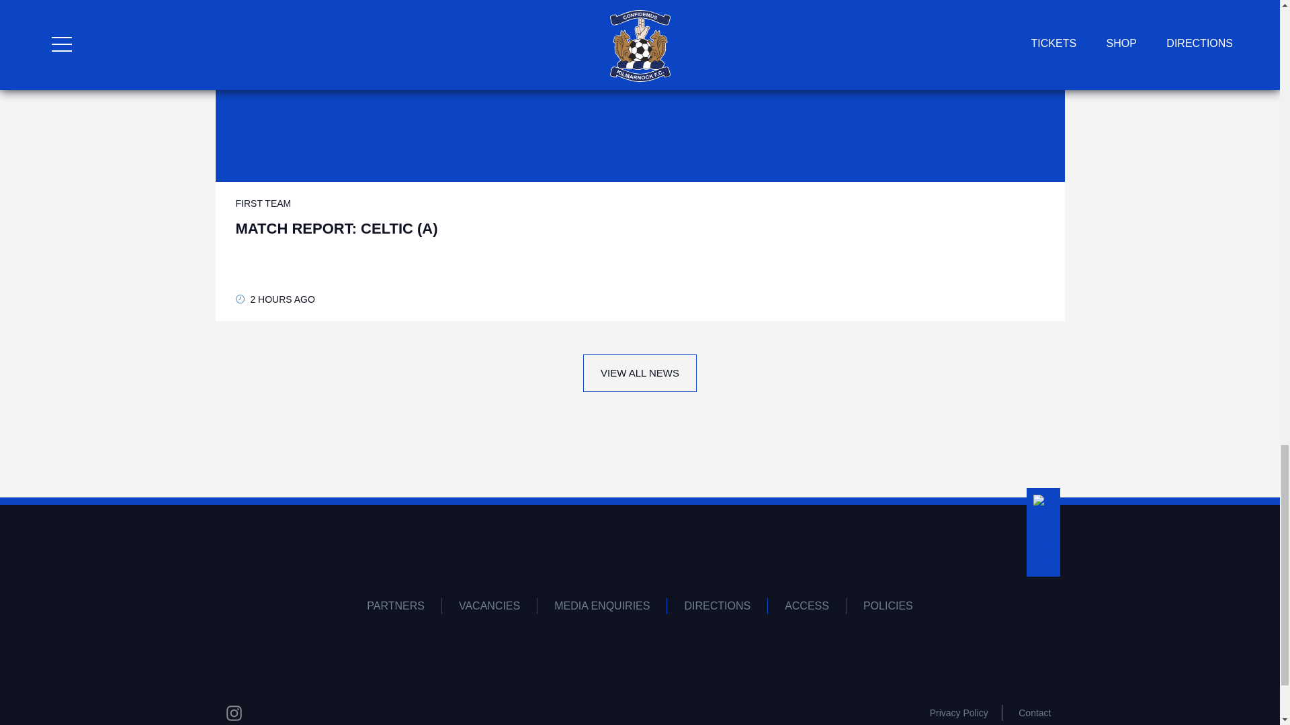  What do you see at coordinates (888, 606) in the screenshot?
I see `POLICIES` at bounding box center [888, 606].